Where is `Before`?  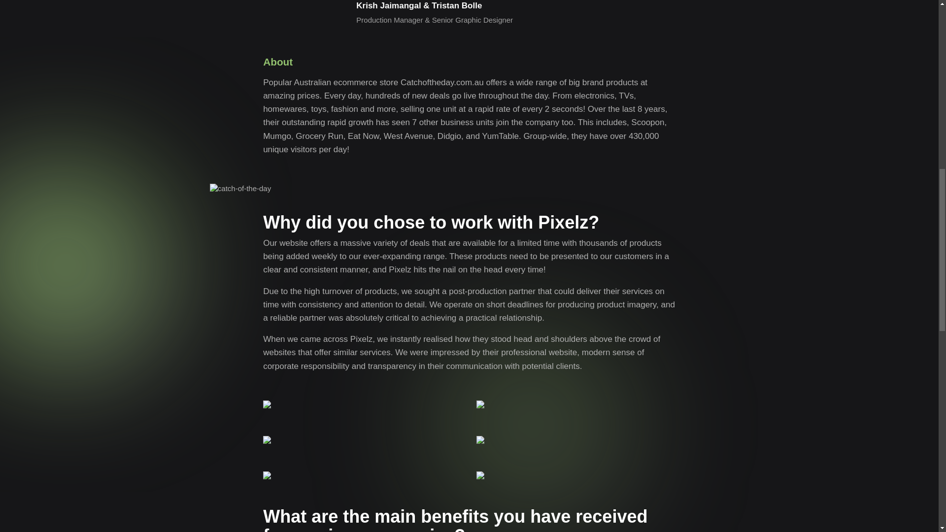
Before is located at coordinates (575, 404).